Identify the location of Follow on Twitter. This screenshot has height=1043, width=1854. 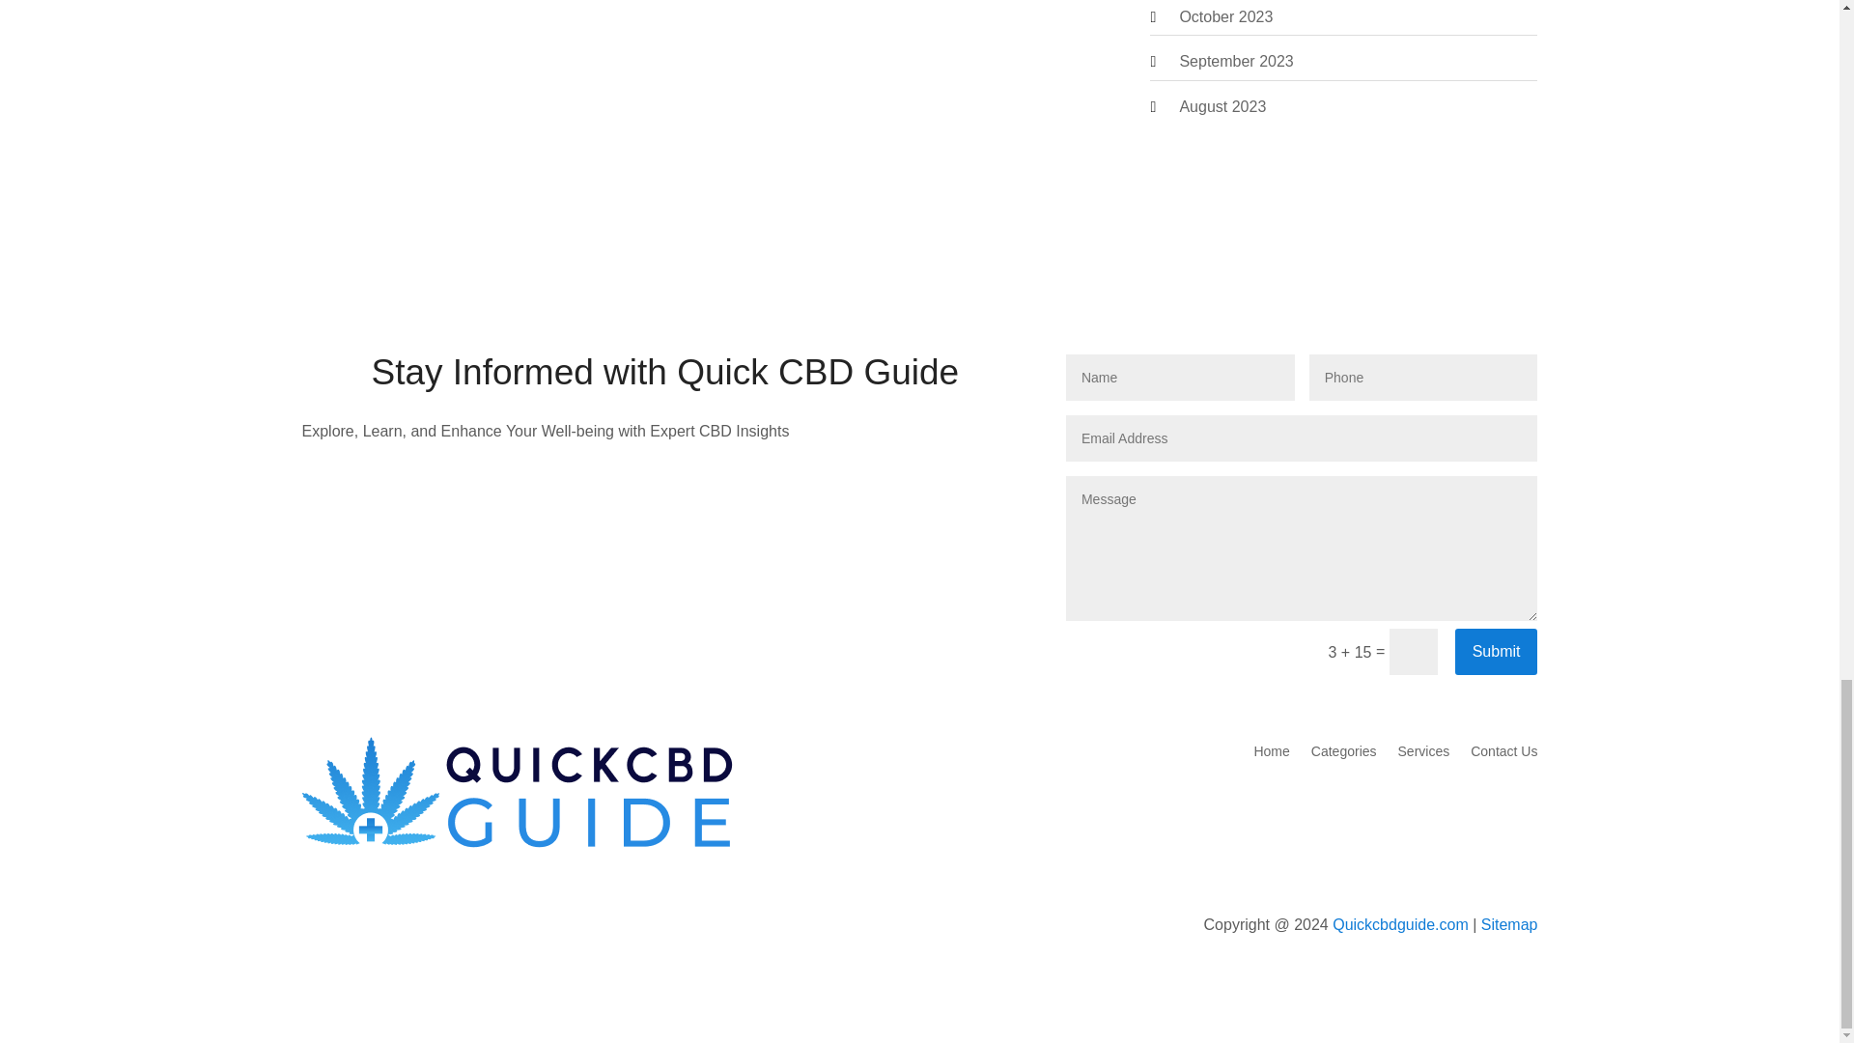
(355, 927).